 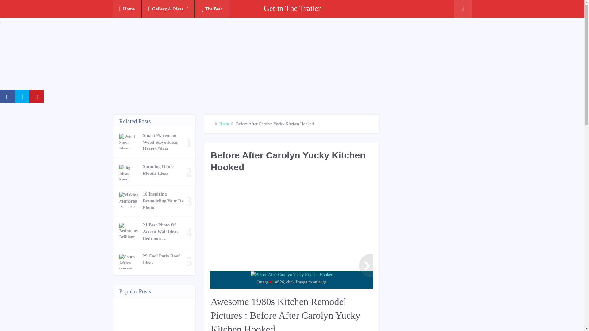 What do you see at coordinates (224, 124) in the screenshot?
I see `Home` at bounding box center [224, 124].